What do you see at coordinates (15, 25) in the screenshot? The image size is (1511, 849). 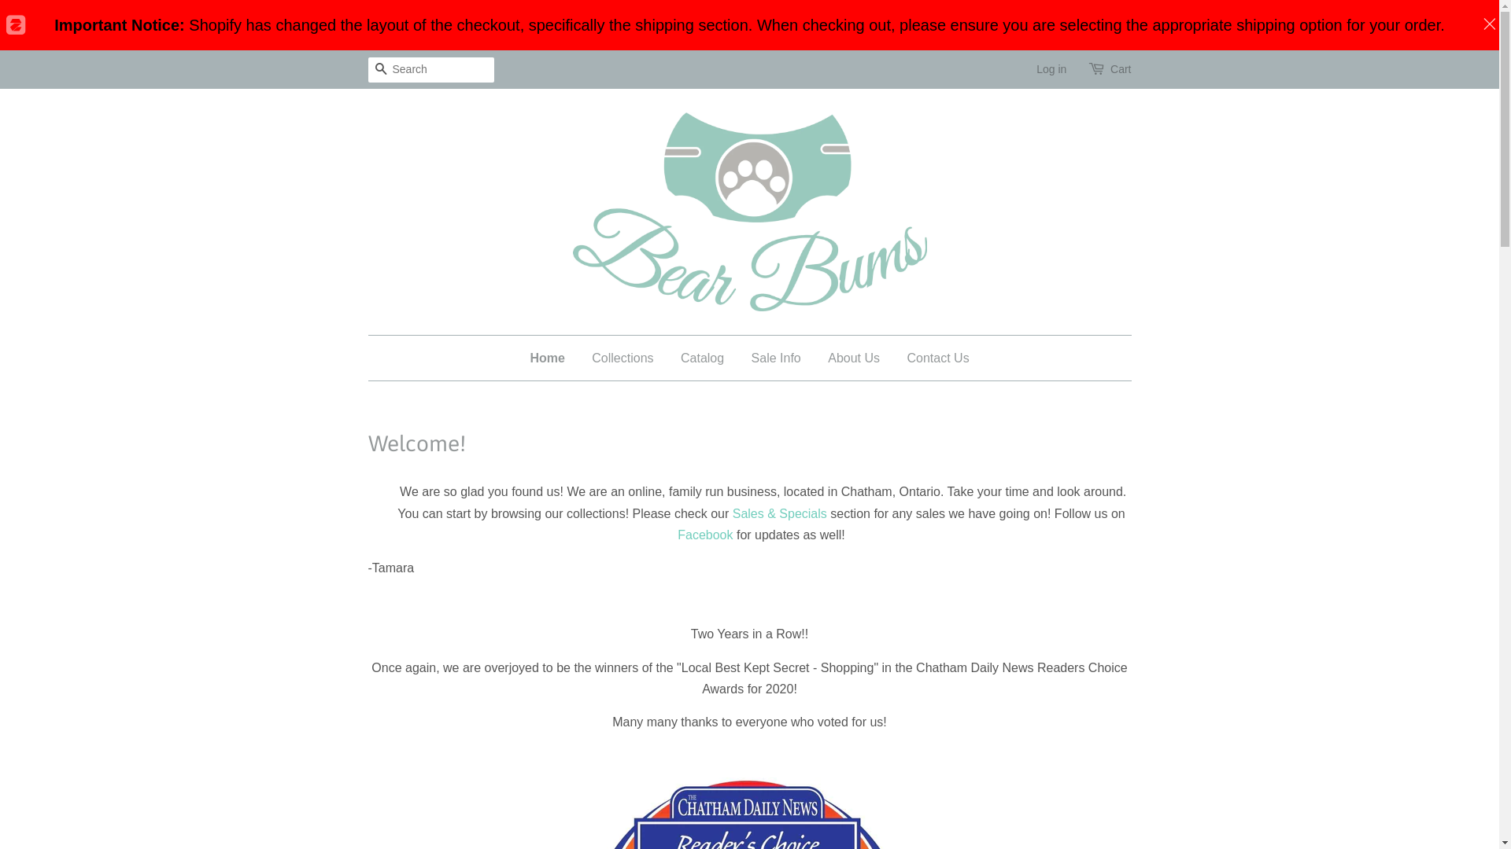 I see `Zotabox` at bounding box center [15, 25].